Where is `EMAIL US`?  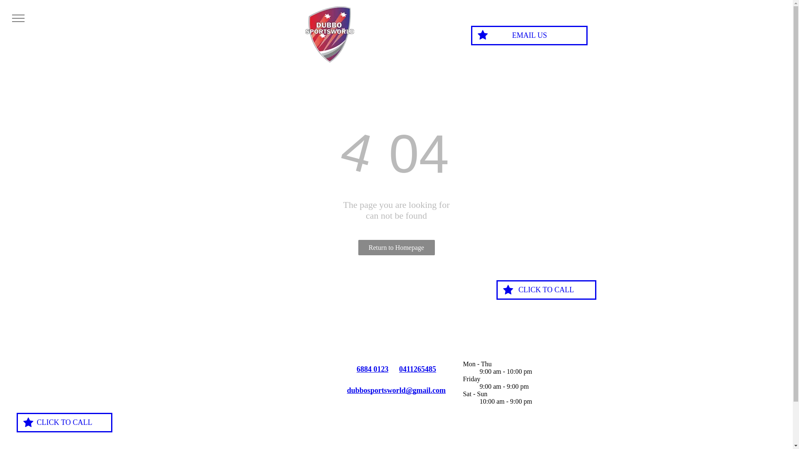
EMAIL US is located at coordinates (529, 36).